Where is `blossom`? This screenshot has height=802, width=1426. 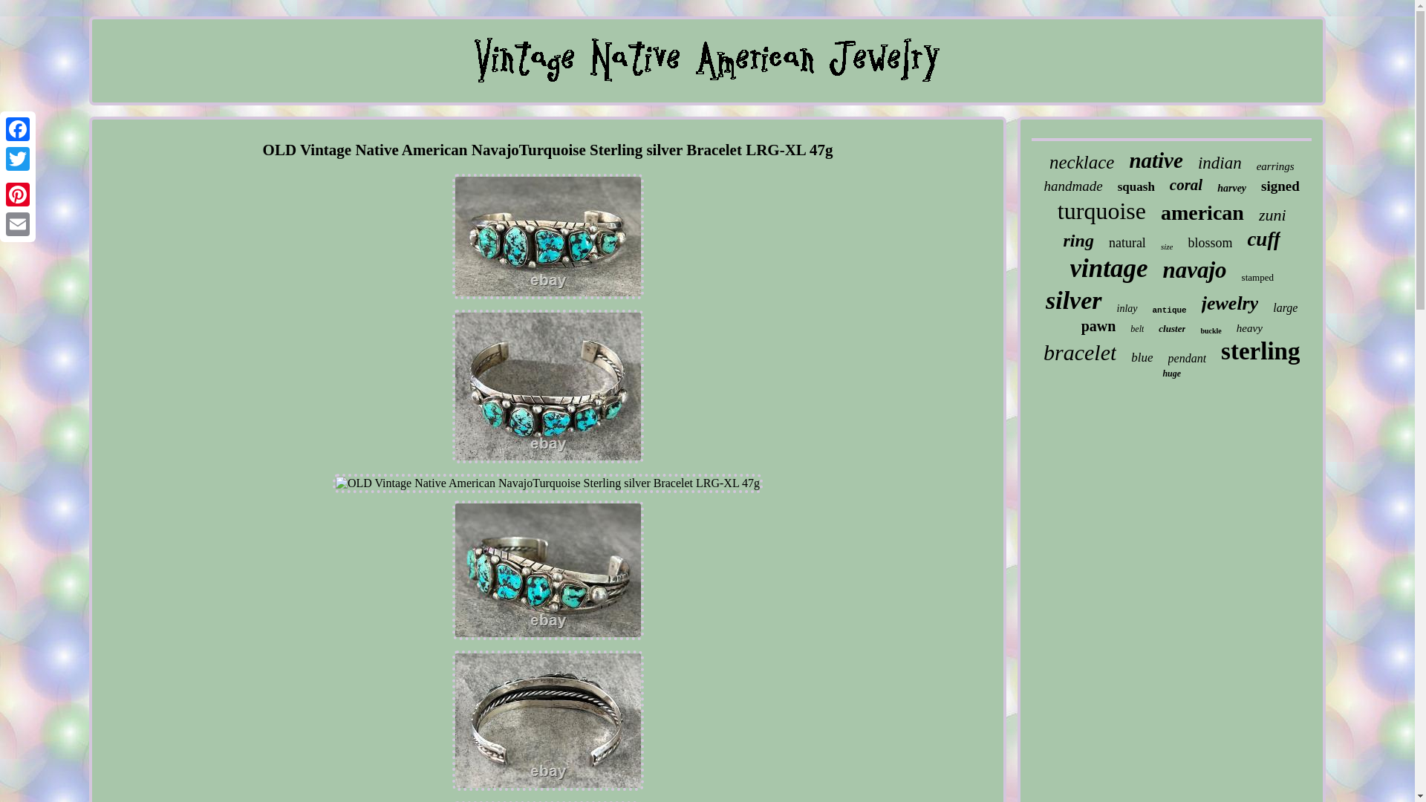
blossom is located at coordinates (1209, 244).